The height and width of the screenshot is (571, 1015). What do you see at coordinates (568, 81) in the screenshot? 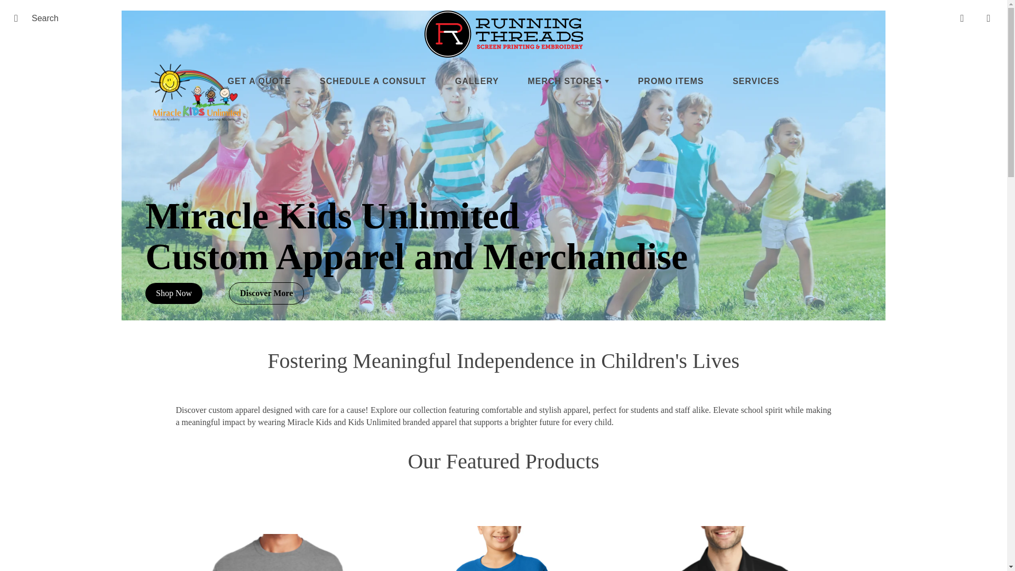
I see `MERCH STORES` at bounding box center [568, 81].